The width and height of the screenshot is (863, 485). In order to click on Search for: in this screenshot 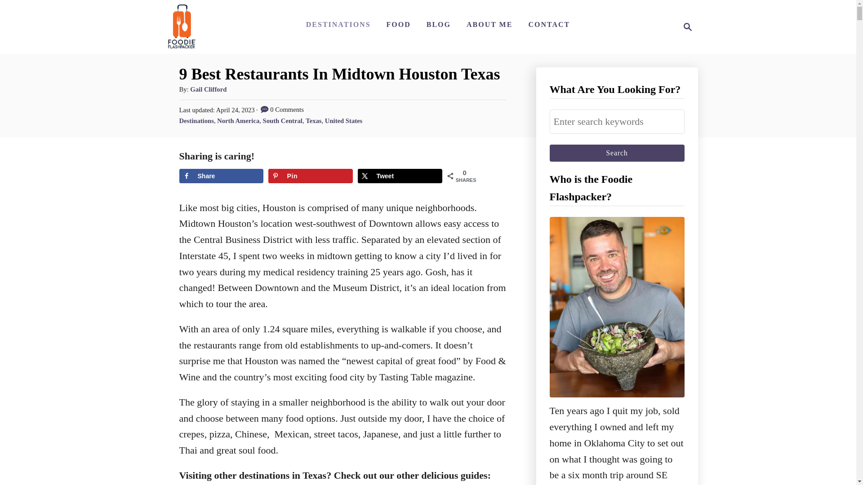, I will do `click(617, 122)`.